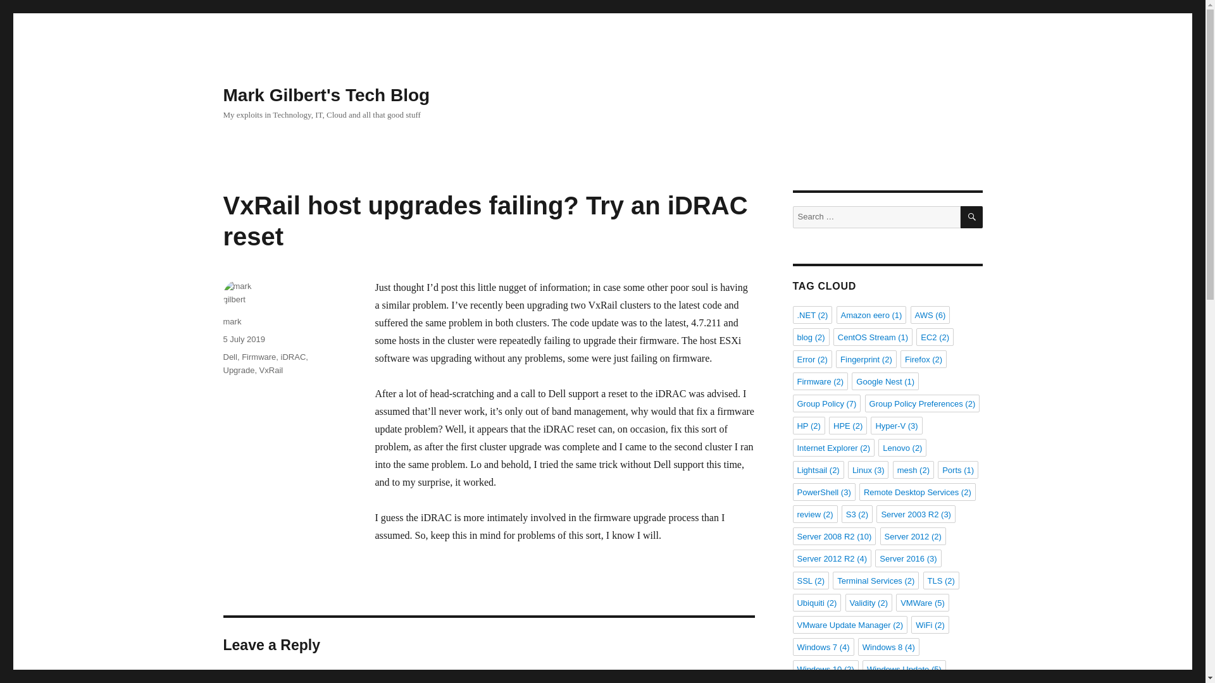  What do you see at coordinates (271, 369) in the screenshot?
I see `VxRail` at bounding box center [271, 369].